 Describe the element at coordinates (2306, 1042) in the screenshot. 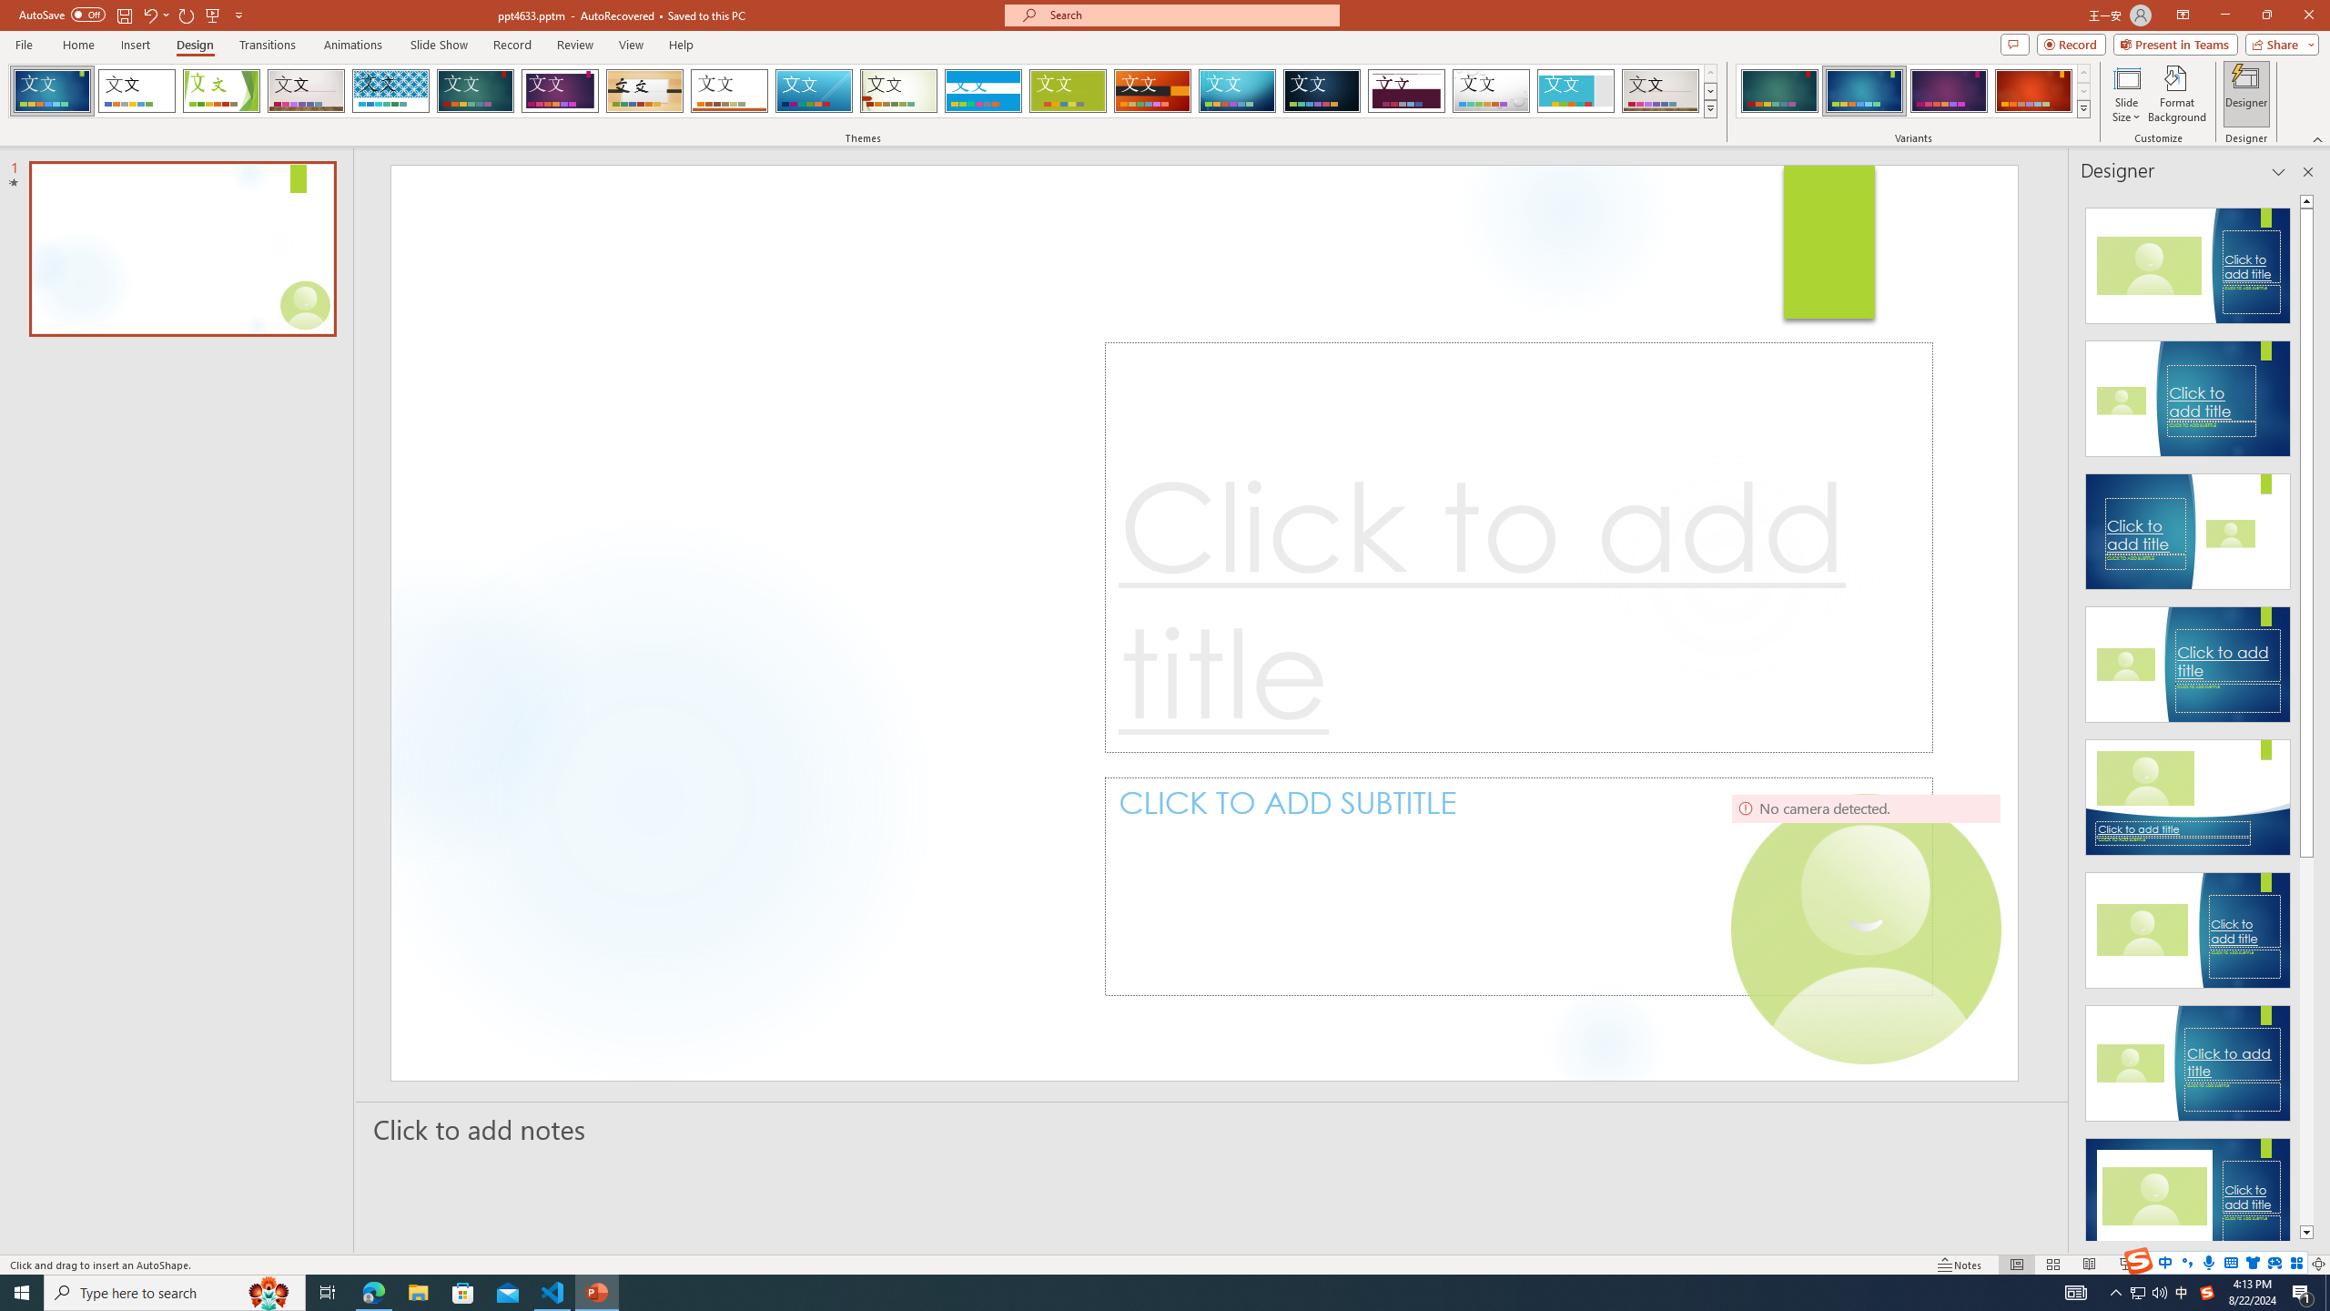

I see `Page down` at that location.